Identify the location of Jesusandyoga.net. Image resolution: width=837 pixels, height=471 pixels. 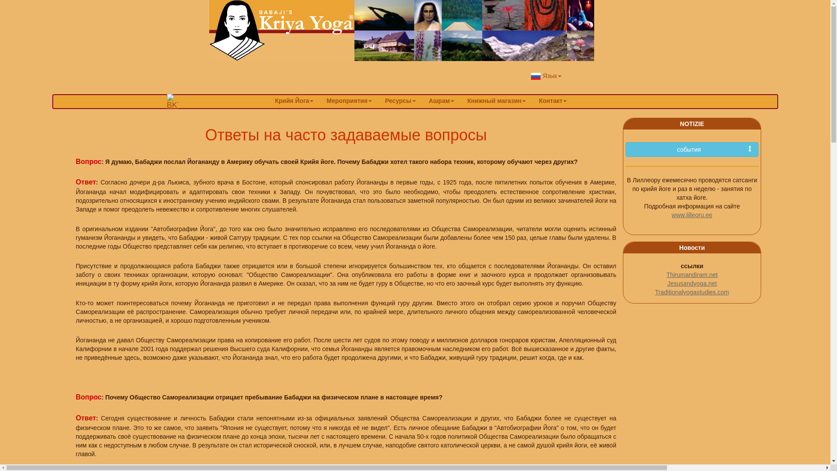
(692, 283).